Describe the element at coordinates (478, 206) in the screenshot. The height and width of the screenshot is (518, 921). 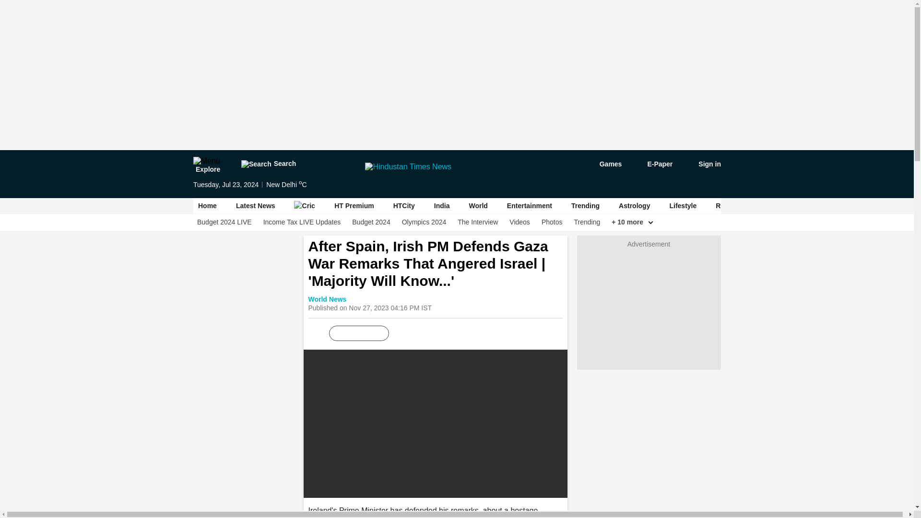
I see `World` at that location.